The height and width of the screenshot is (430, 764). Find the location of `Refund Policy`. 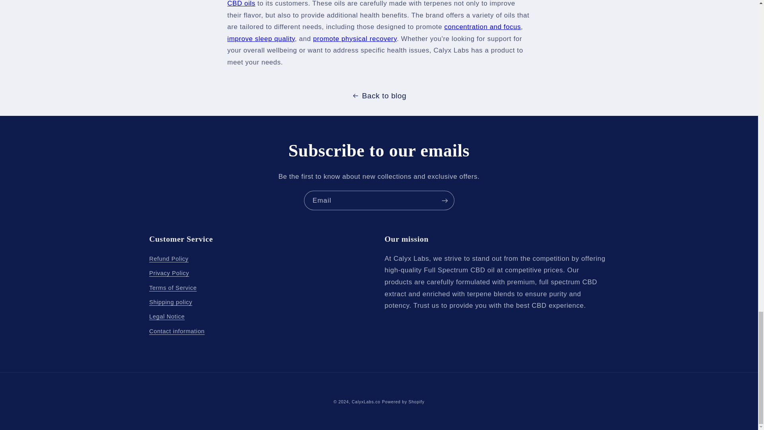

Refund Policy is located at coordinates (169, 260).